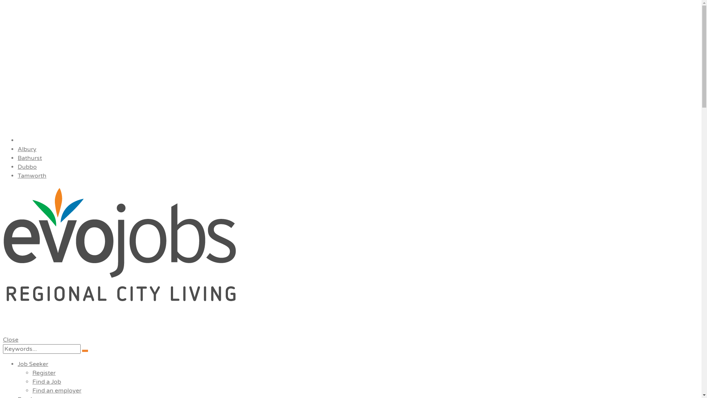 The height and width of the screenshot is (398, 707). Describe the element at coordinates (57, 391) in the screenshot. I see `Find an employer` at that location.